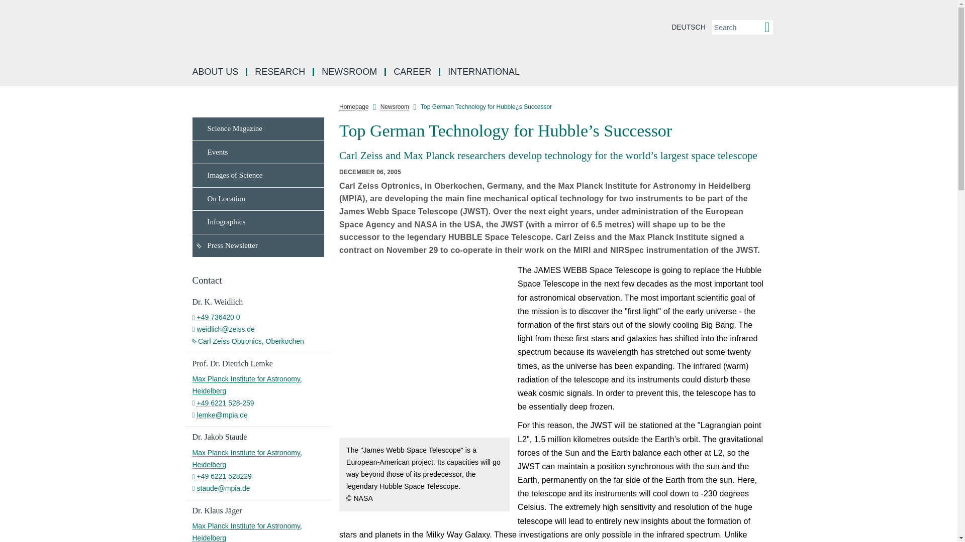  I want to click on ABOUT US, so click(216, 72).